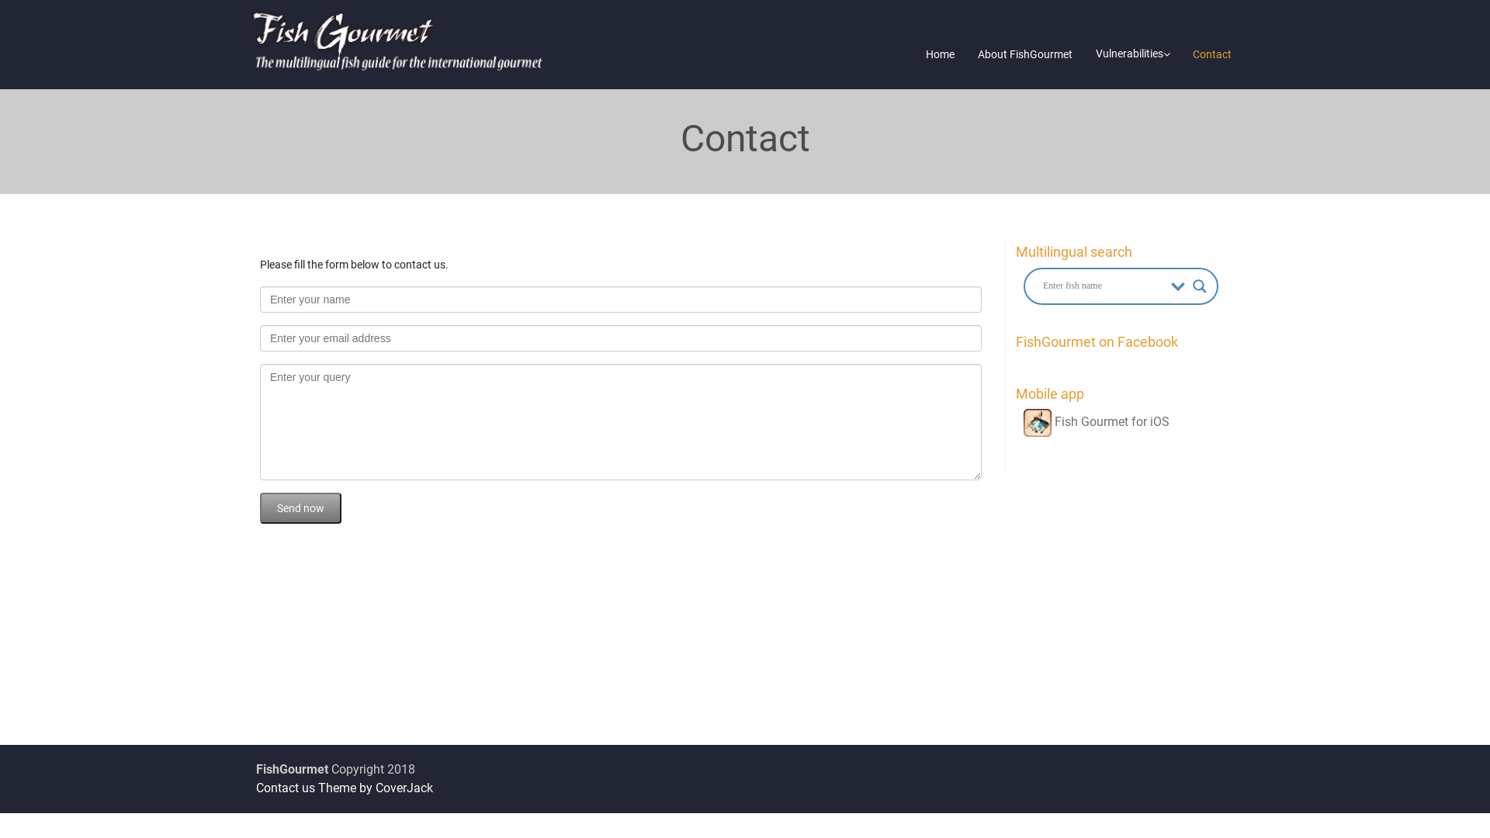 The image size is (1490, 838). I want to click on Contact us, so click(286, 788).